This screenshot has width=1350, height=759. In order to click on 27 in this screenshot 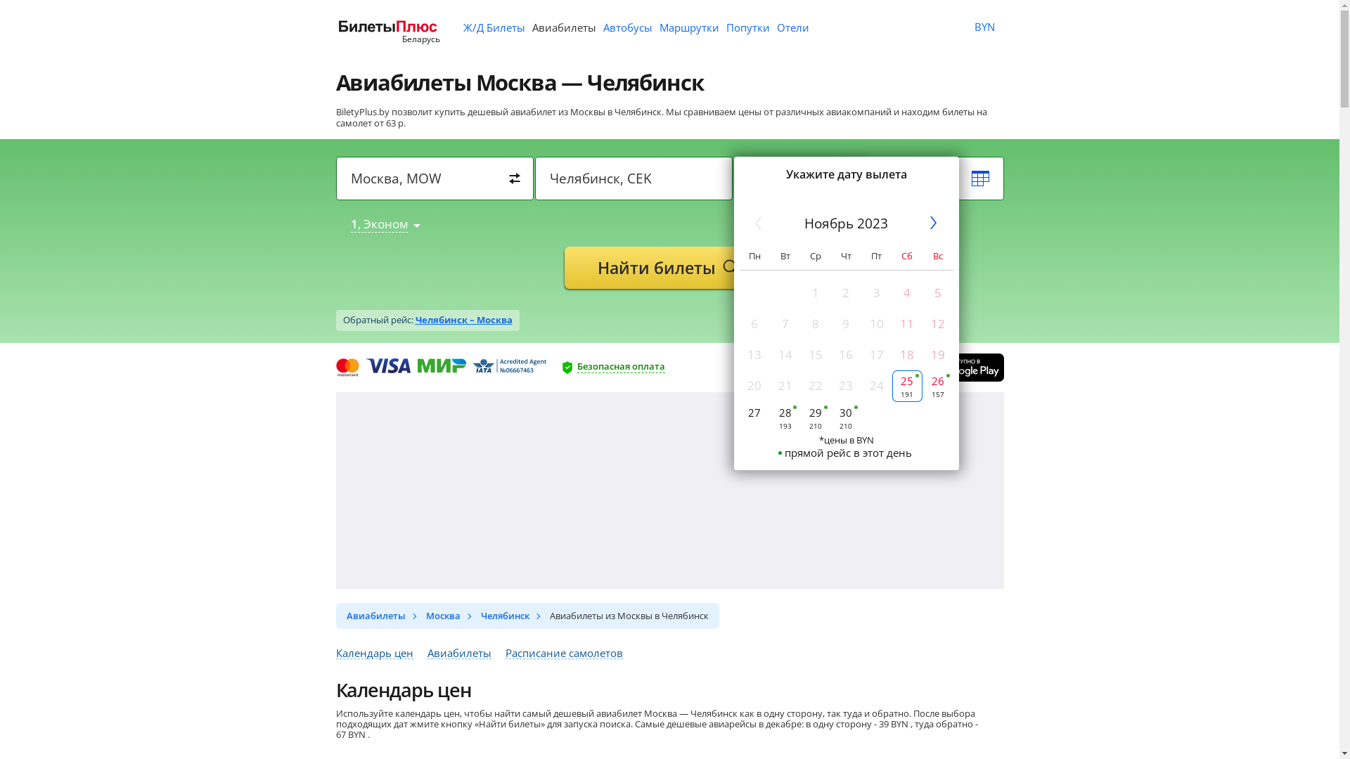, I will do `click(755, 417)`.